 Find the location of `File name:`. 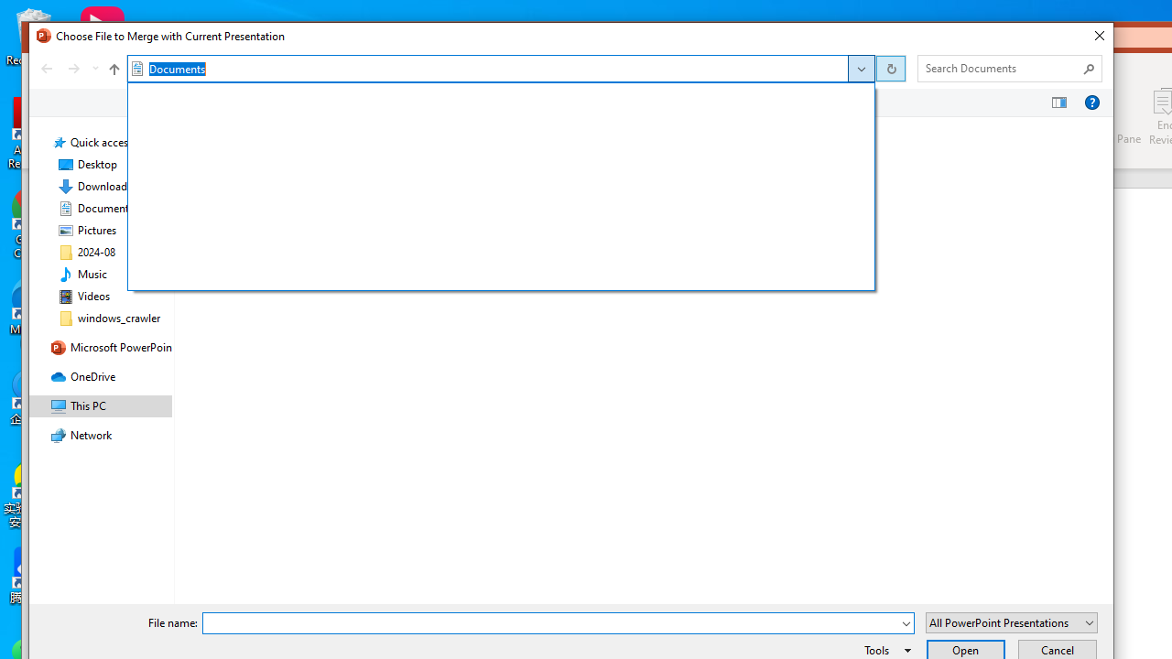

File name: is located at coordinates (551, 623).